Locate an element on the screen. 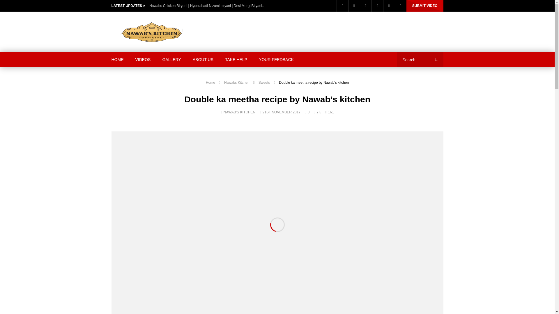  Search is located at coordinates (435, 60).